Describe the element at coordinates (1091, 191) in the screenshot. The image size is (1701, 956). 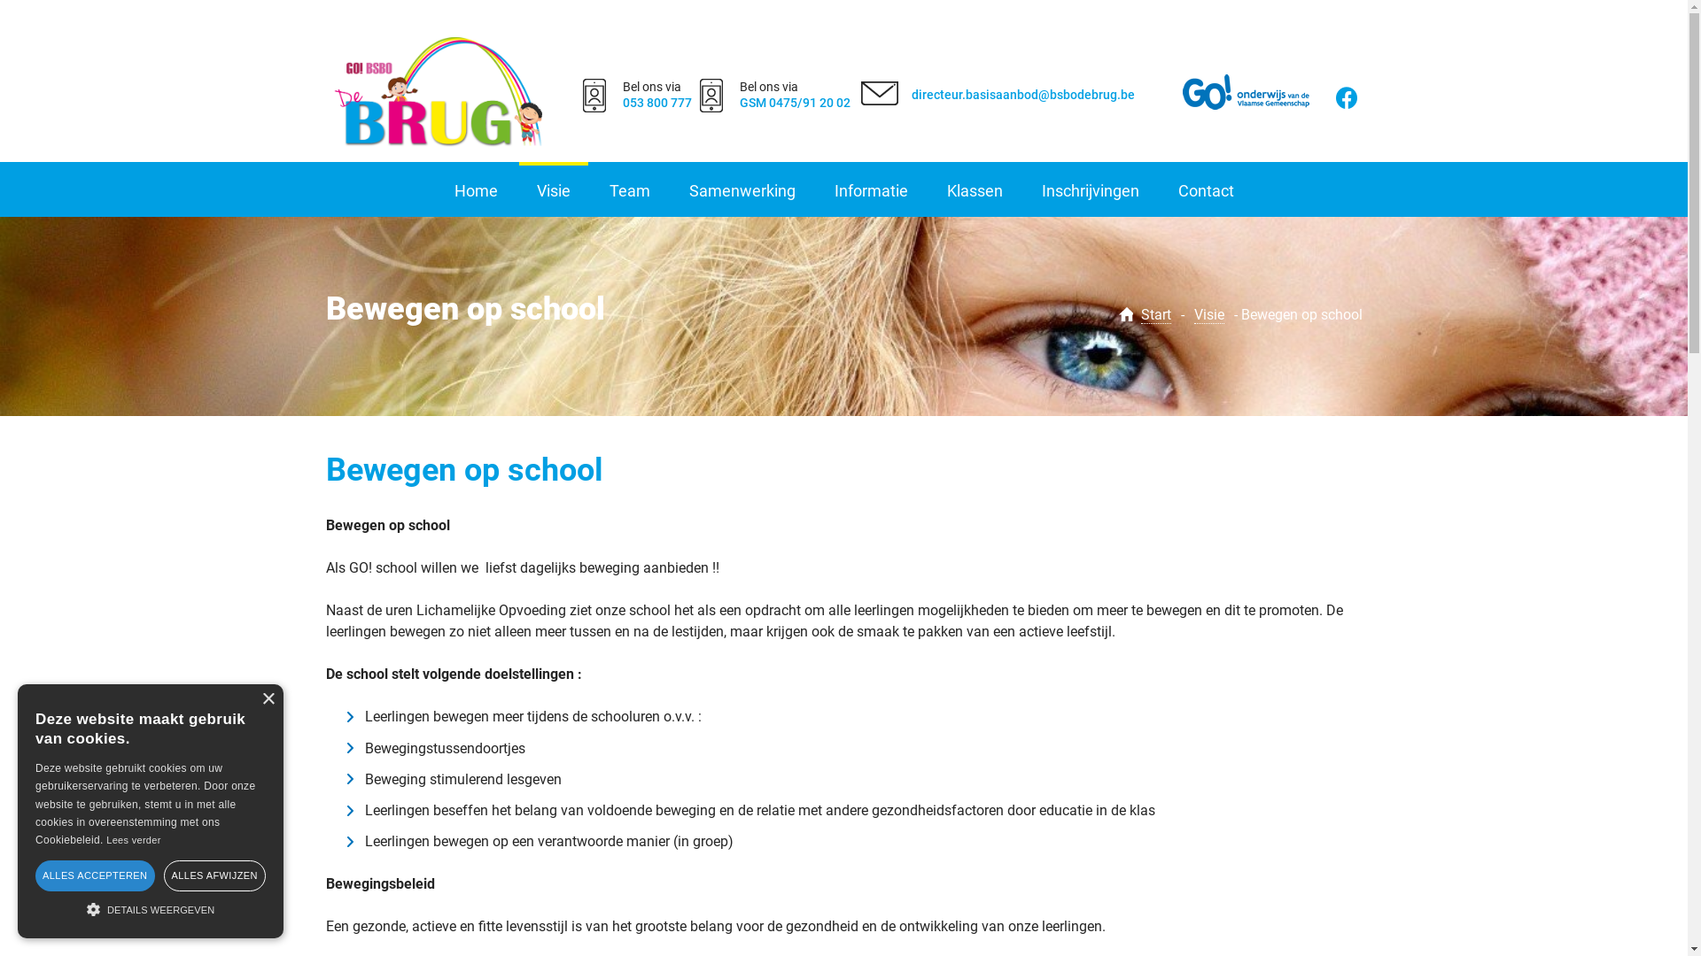
I see `Inschrijvingen` at that location.